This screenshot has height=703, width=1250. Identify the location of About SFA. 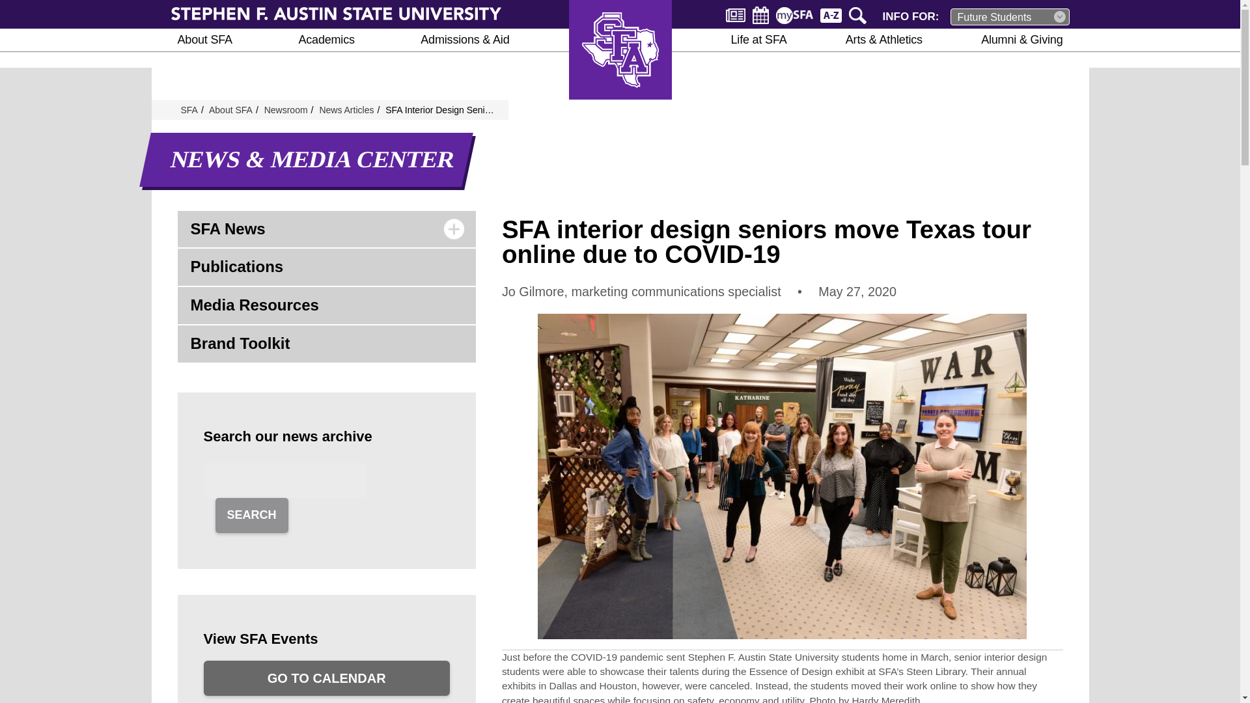
(204, 40).